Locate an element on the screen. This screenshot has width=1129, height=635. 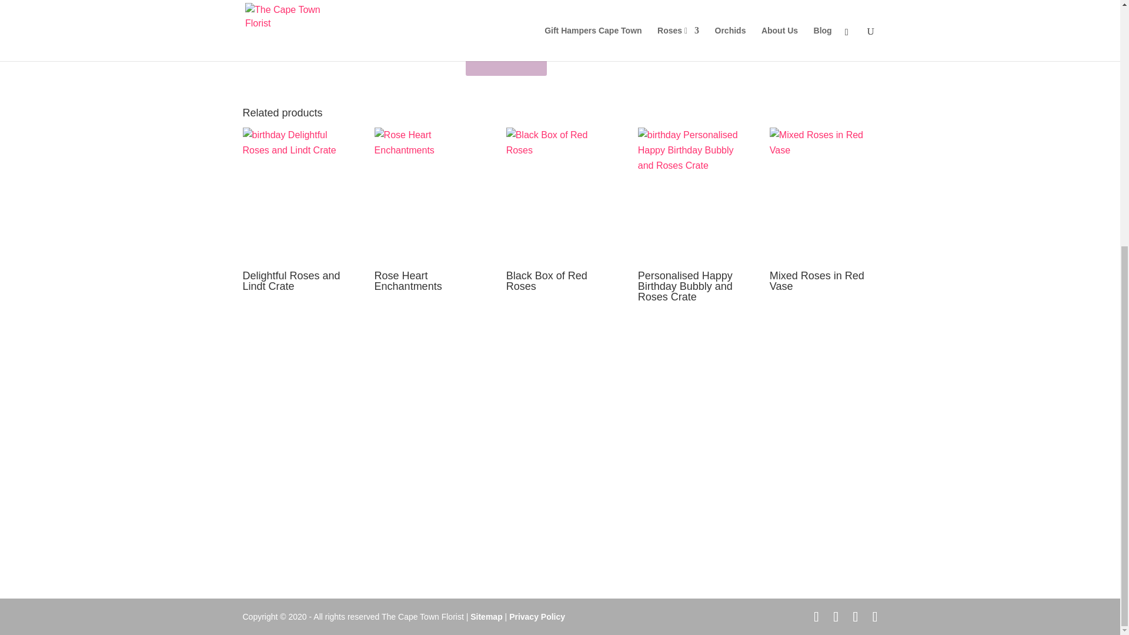
Related Links is located at coordinates (266, 523).